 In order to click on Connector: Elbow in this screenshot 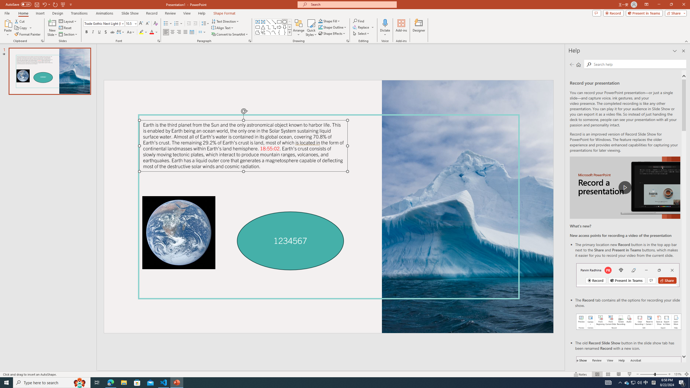, I will do `click(268, 27)`.